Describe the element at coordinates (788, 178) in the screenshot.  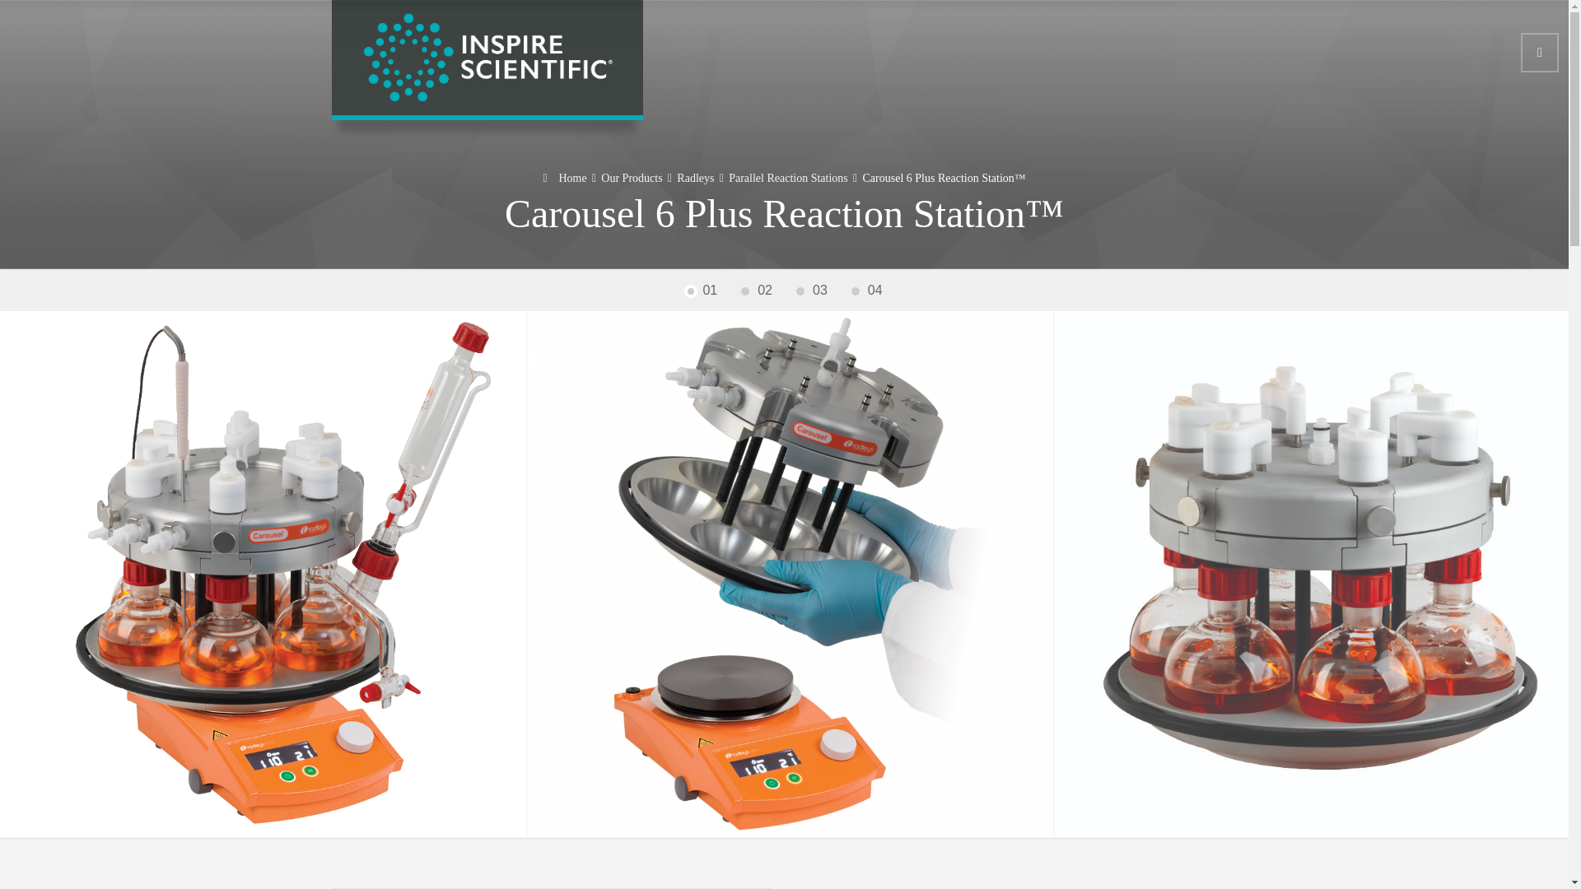
I see `Parallel Reaction Stations` at that location.